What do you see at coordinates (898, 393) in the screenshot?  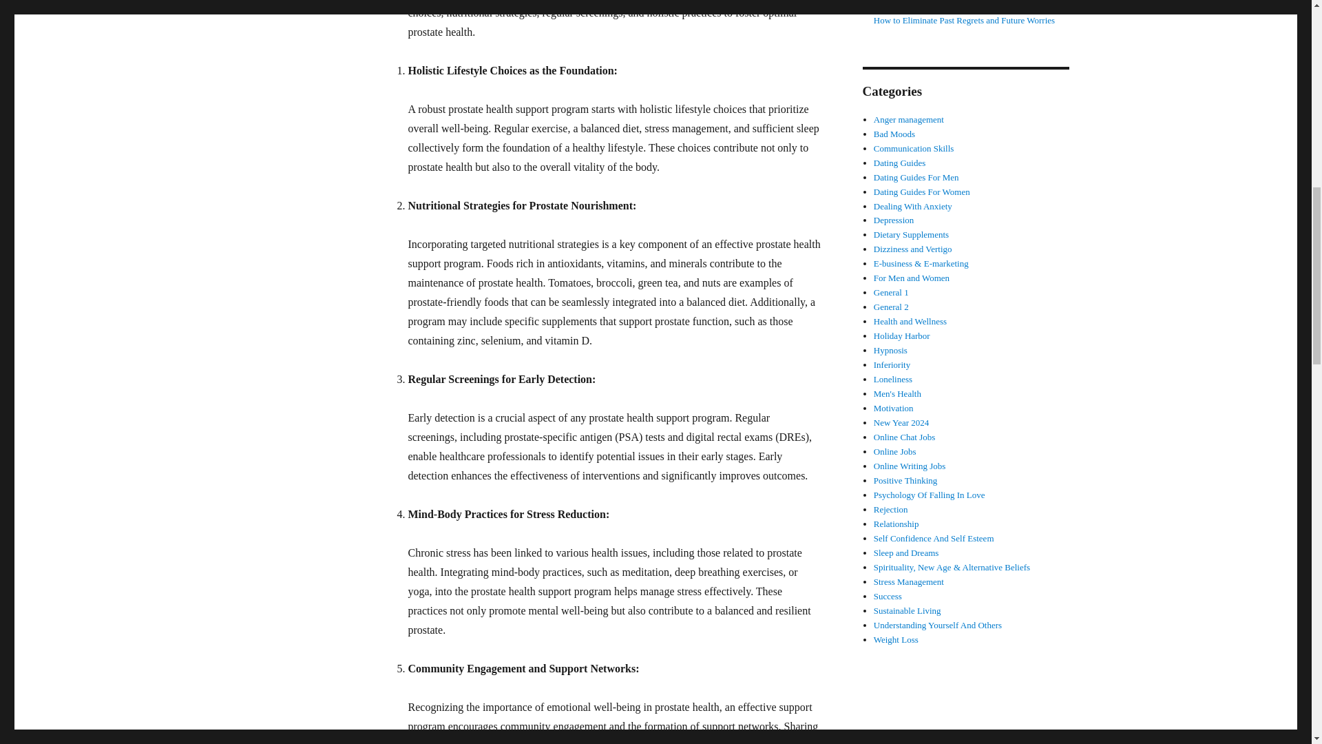 I see `Men's Health` at bounding box center [898, 393].